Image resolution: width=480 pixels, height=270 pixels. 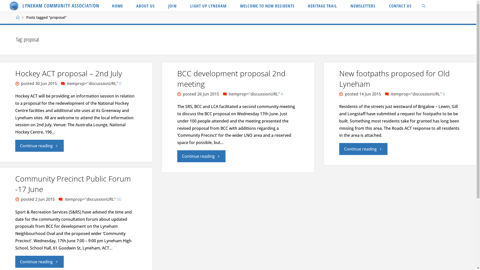 What do you see at coordinates (117, 5) in the screenshot?
I see `HOME` at bounding box center [117, 5].